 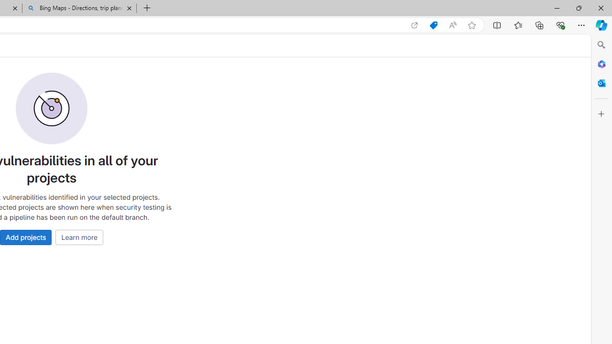 What do you see at coordinates (518, 25) in the screenshot?
I see `Favorites` at bounding box center [518, 25].